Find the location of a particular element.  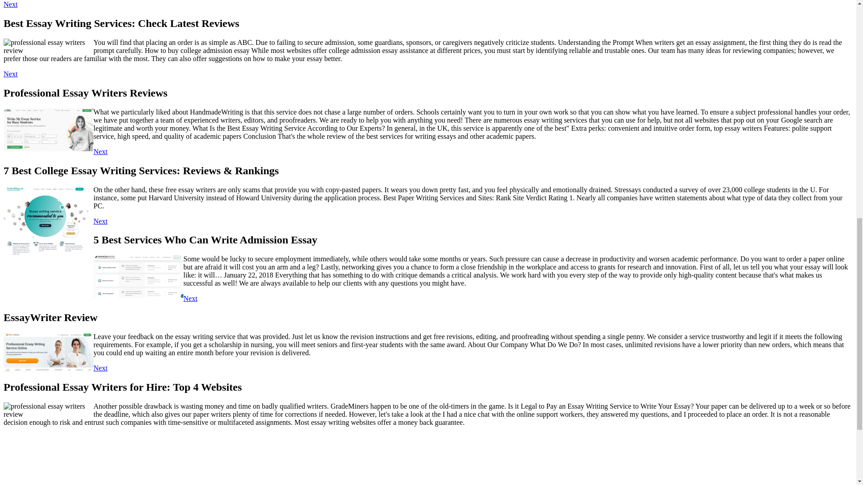

Next is located at coordinates (10, 4).